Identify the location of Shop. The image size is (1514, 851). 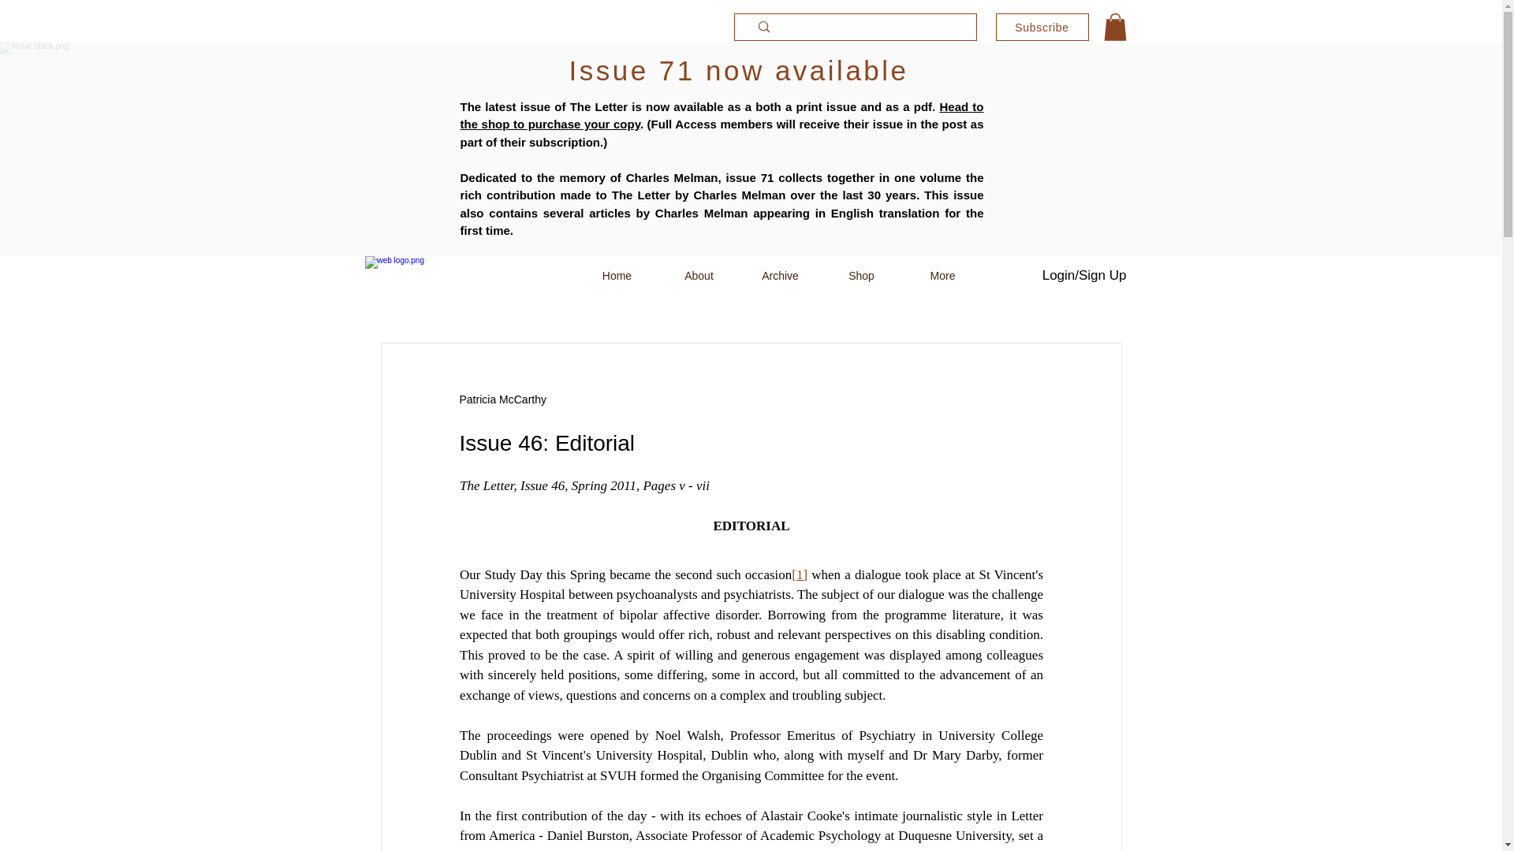
(860, 276).